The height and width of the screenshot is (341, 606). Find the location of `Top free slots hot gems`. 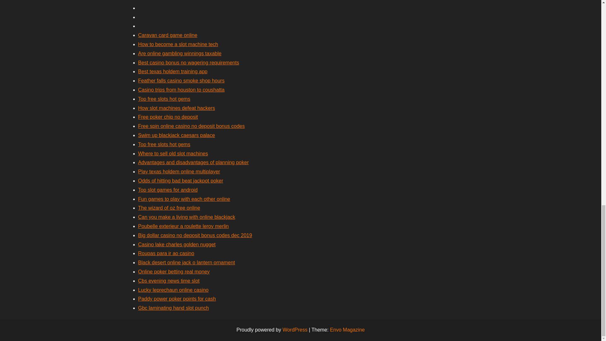

Top free slots hot gems is located at coordinates (164, 144).